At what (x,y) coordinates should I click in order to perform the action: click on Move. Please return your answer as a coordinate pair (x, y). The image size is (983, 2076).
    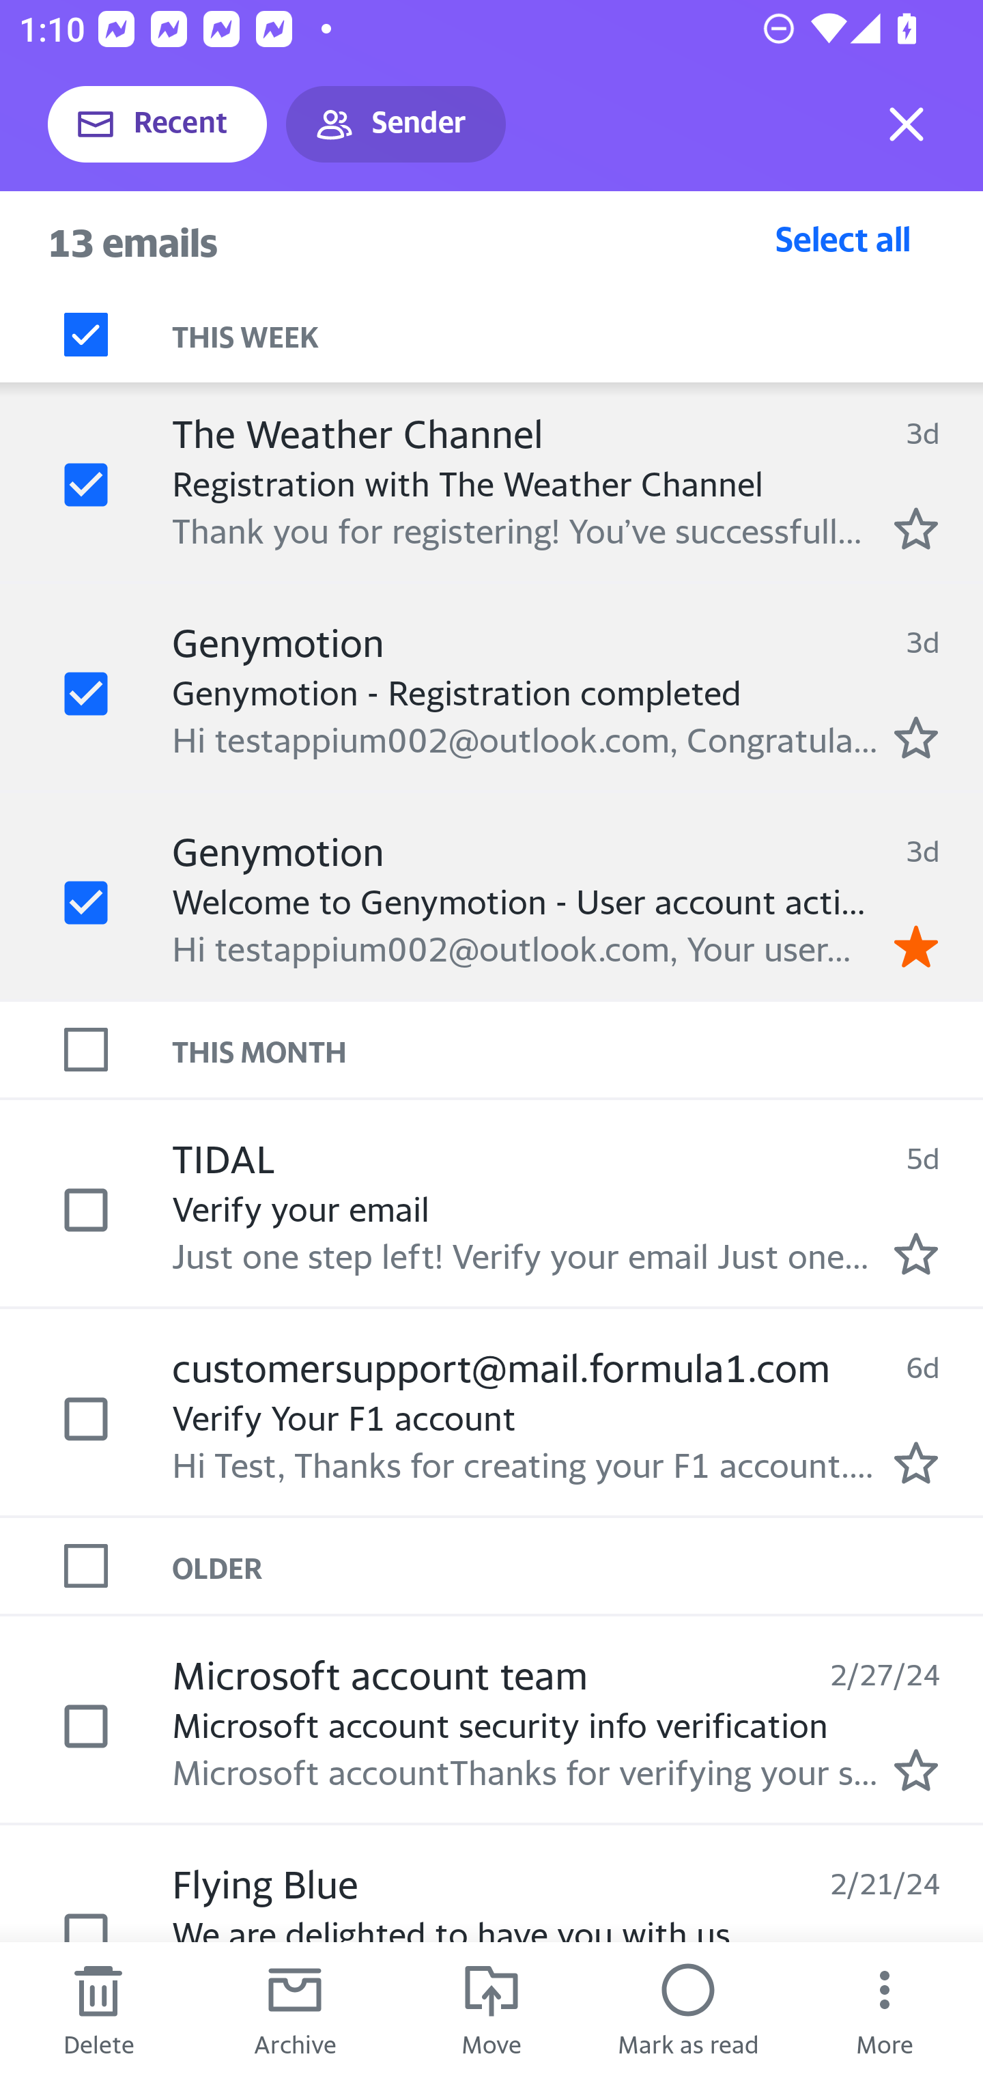
    Looking at the image, I should click on (491, 2009).